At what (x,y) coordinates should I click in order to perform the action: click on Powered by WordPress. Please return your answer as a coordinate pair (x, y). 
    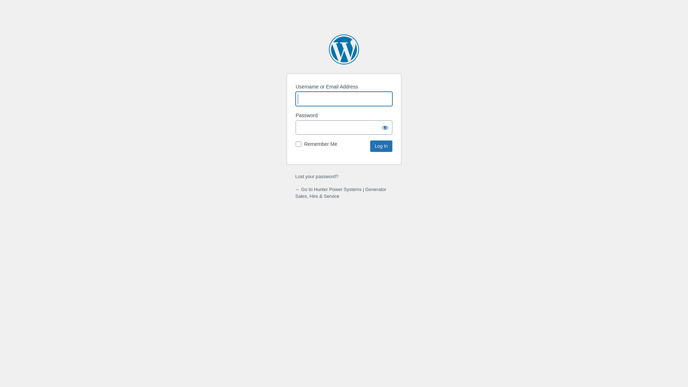
    Looking at the image, I should click on (344, 49).